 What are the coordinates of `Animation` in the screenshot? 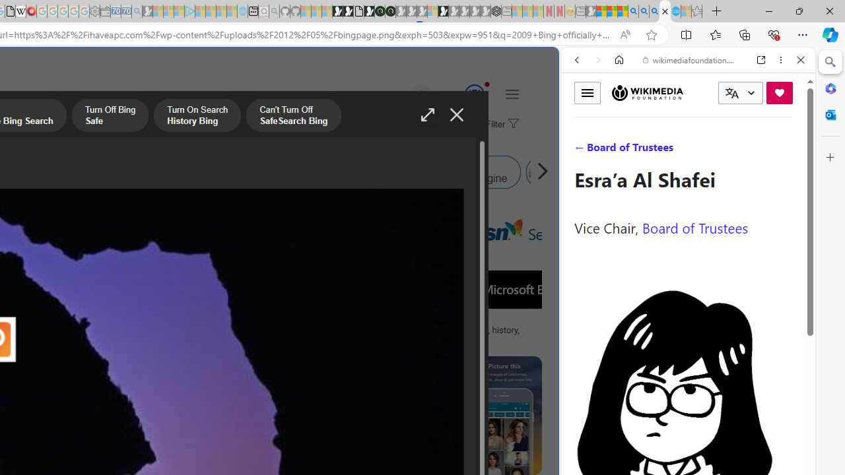 It's located at (487, 84).